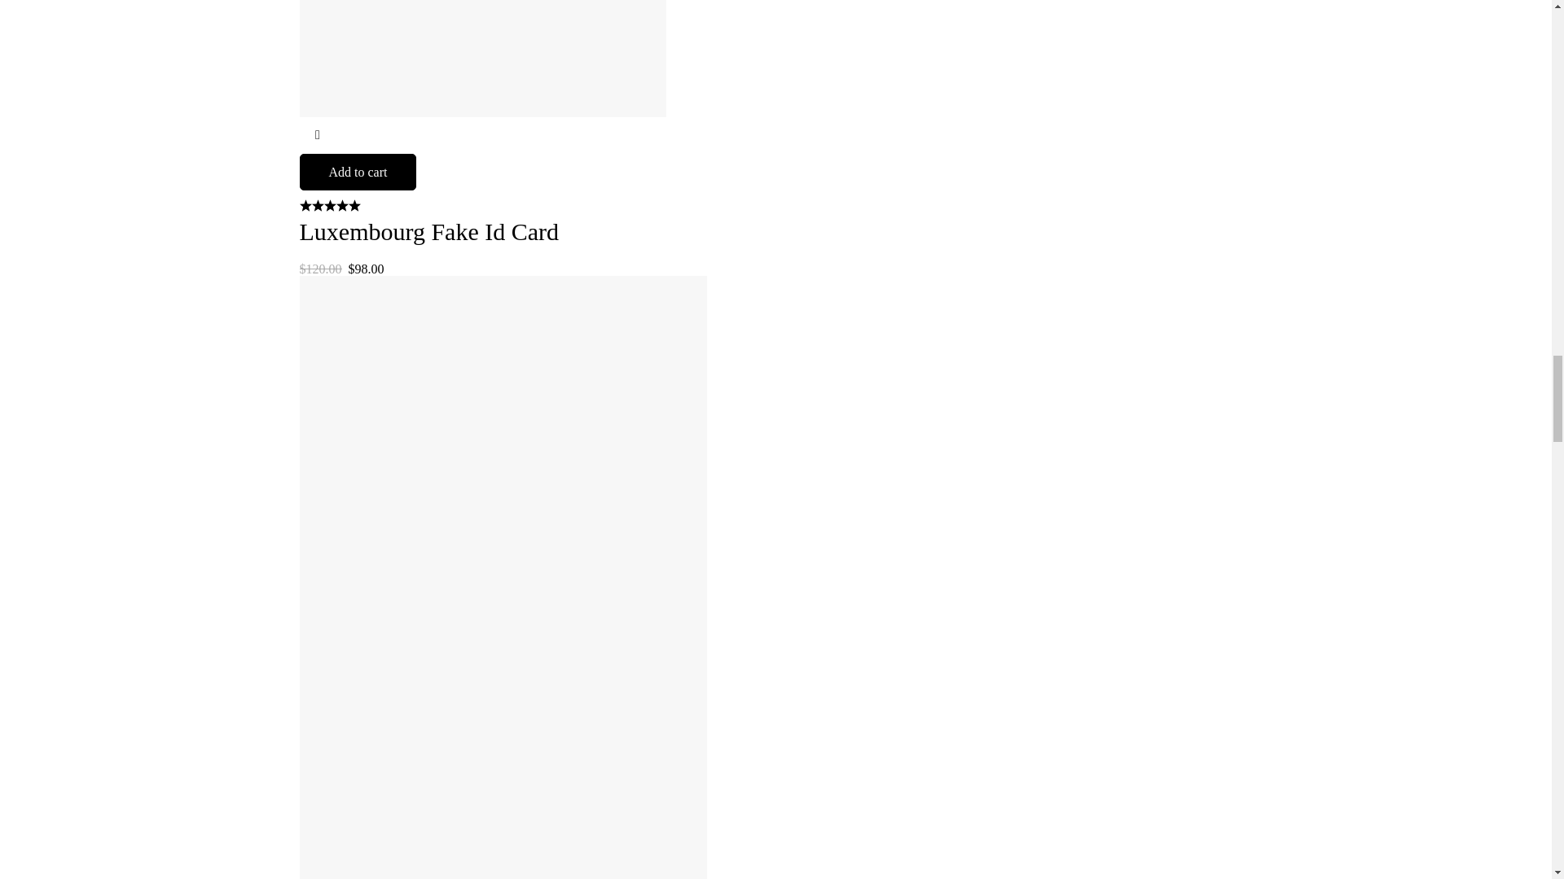 This screenshot has height=879, width=1564. I want to click on Luxembourg Fake Id Card, so click(430, 231).